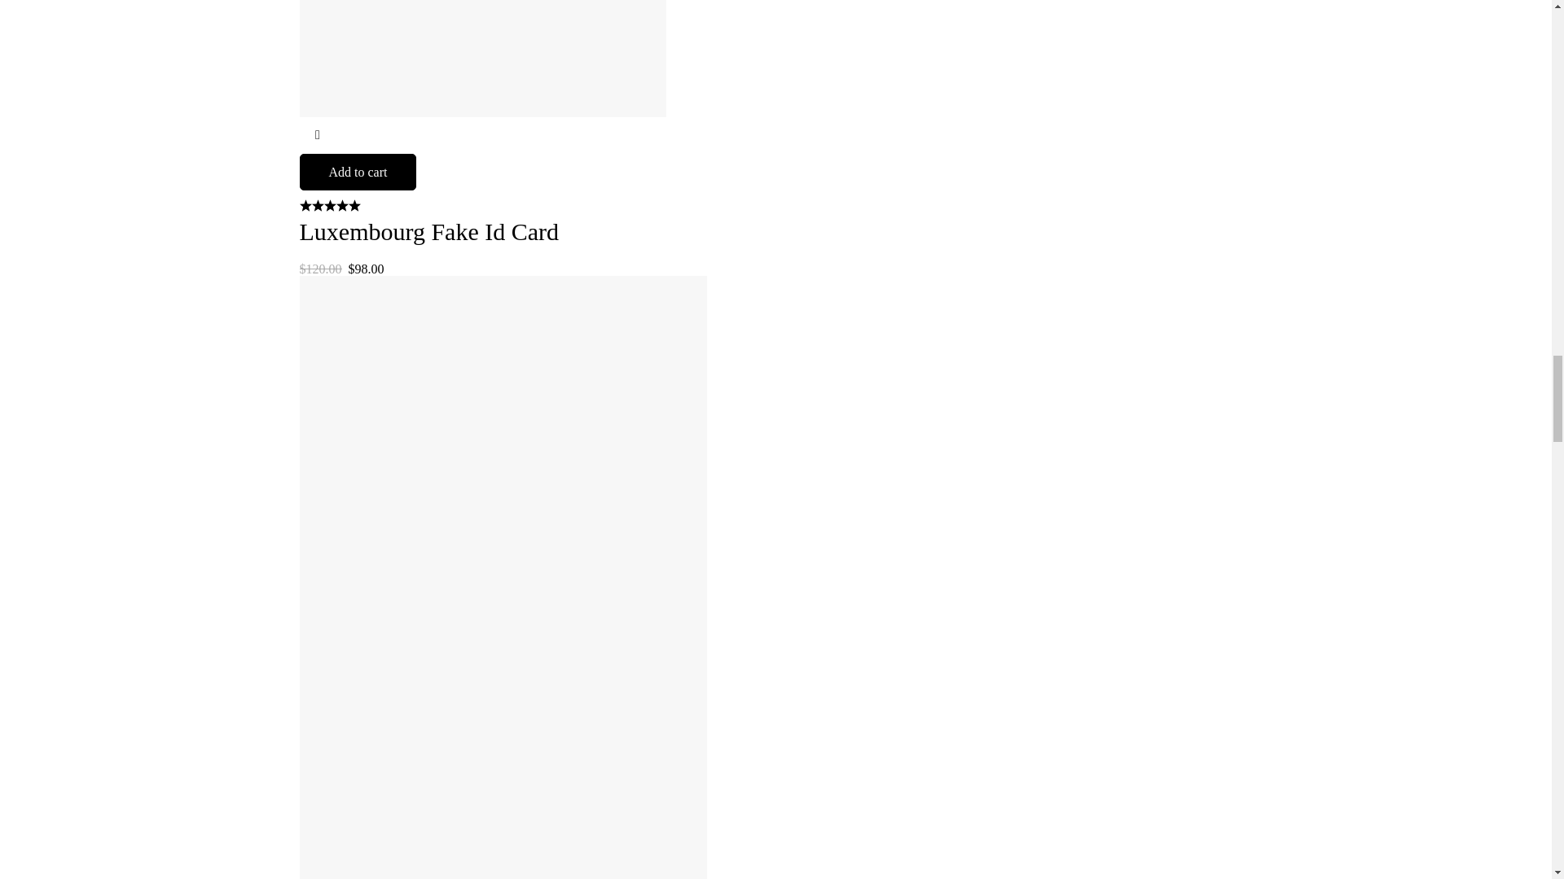 This screenshot has height=879, width=1564. I want to click on Luxembourg Fake Id Card, so click(430, 231).